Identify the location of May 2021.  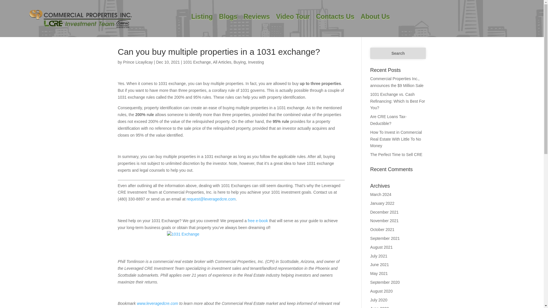
(379, 273).